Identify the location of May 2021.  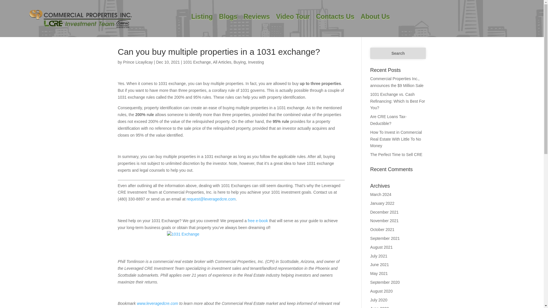
(379, 273).